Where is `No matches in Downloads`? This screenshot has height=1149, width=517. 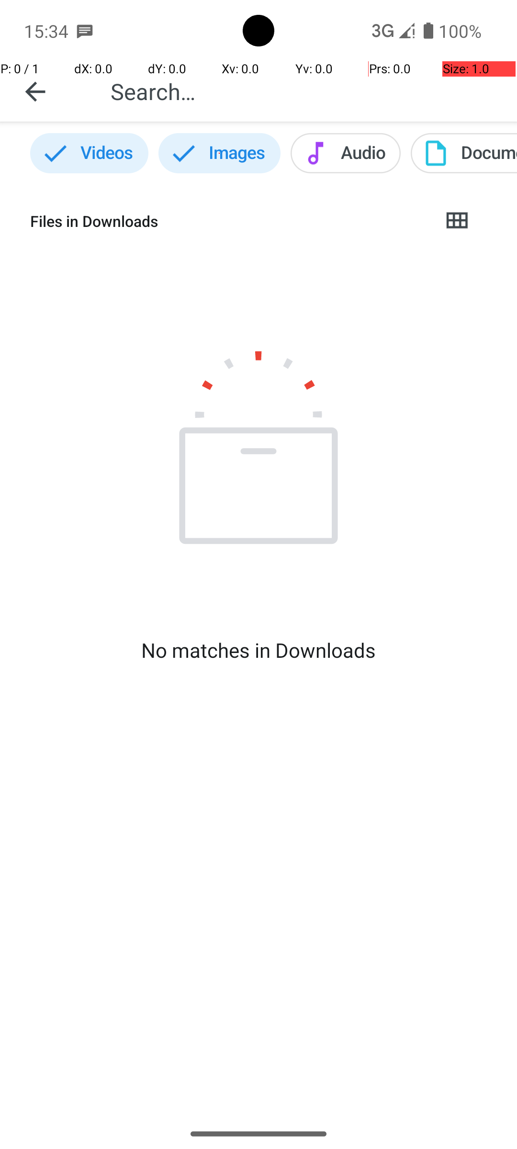 No matches in Downloads is located at coordinates (258, 650).